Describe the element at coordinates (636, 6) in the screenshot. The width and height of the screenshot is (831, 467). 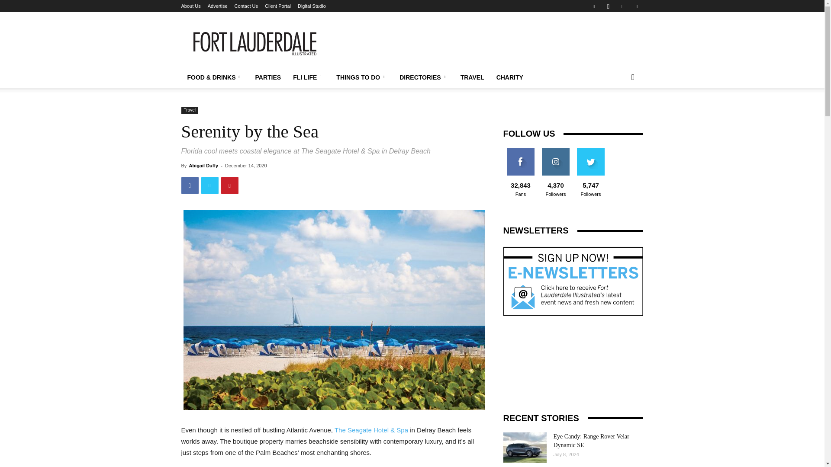
I see `Twitter` at that location.